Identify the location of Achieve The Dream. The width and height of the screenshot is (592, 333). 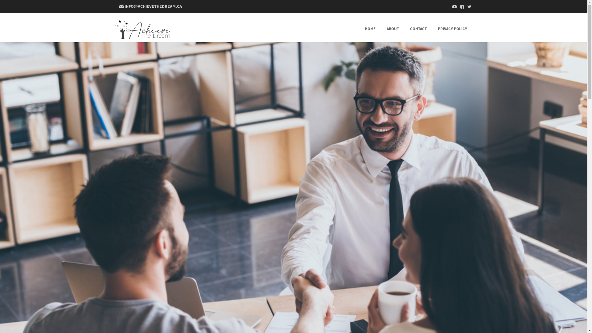
(142, 29).